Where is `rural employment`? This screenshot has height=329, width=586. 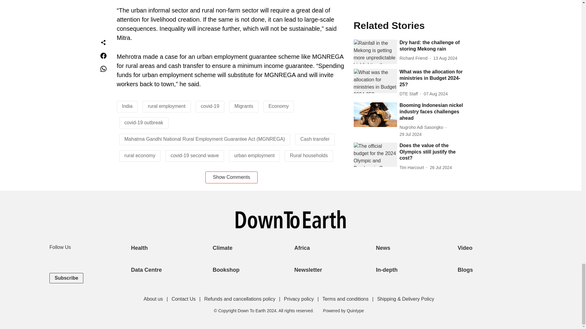
rural employment is located at coordinates (167, 106).